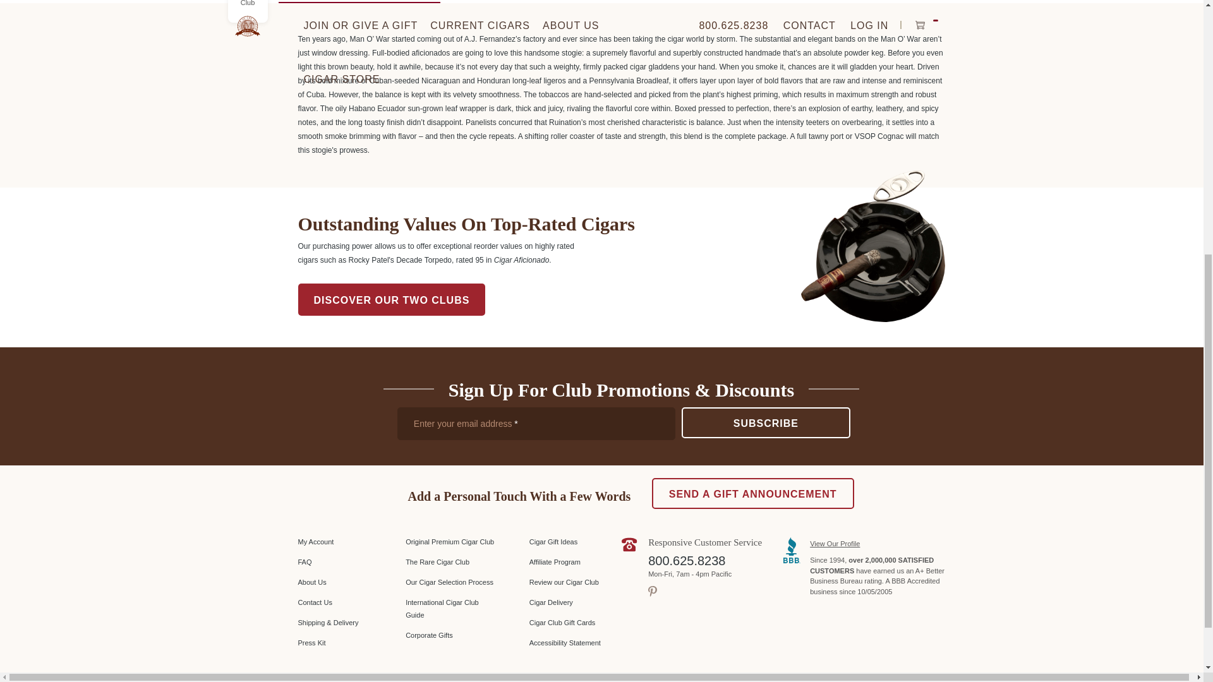  Describe the element at coordinates (358, 1) in the screenshot. I see `About The Cigar` at that location.